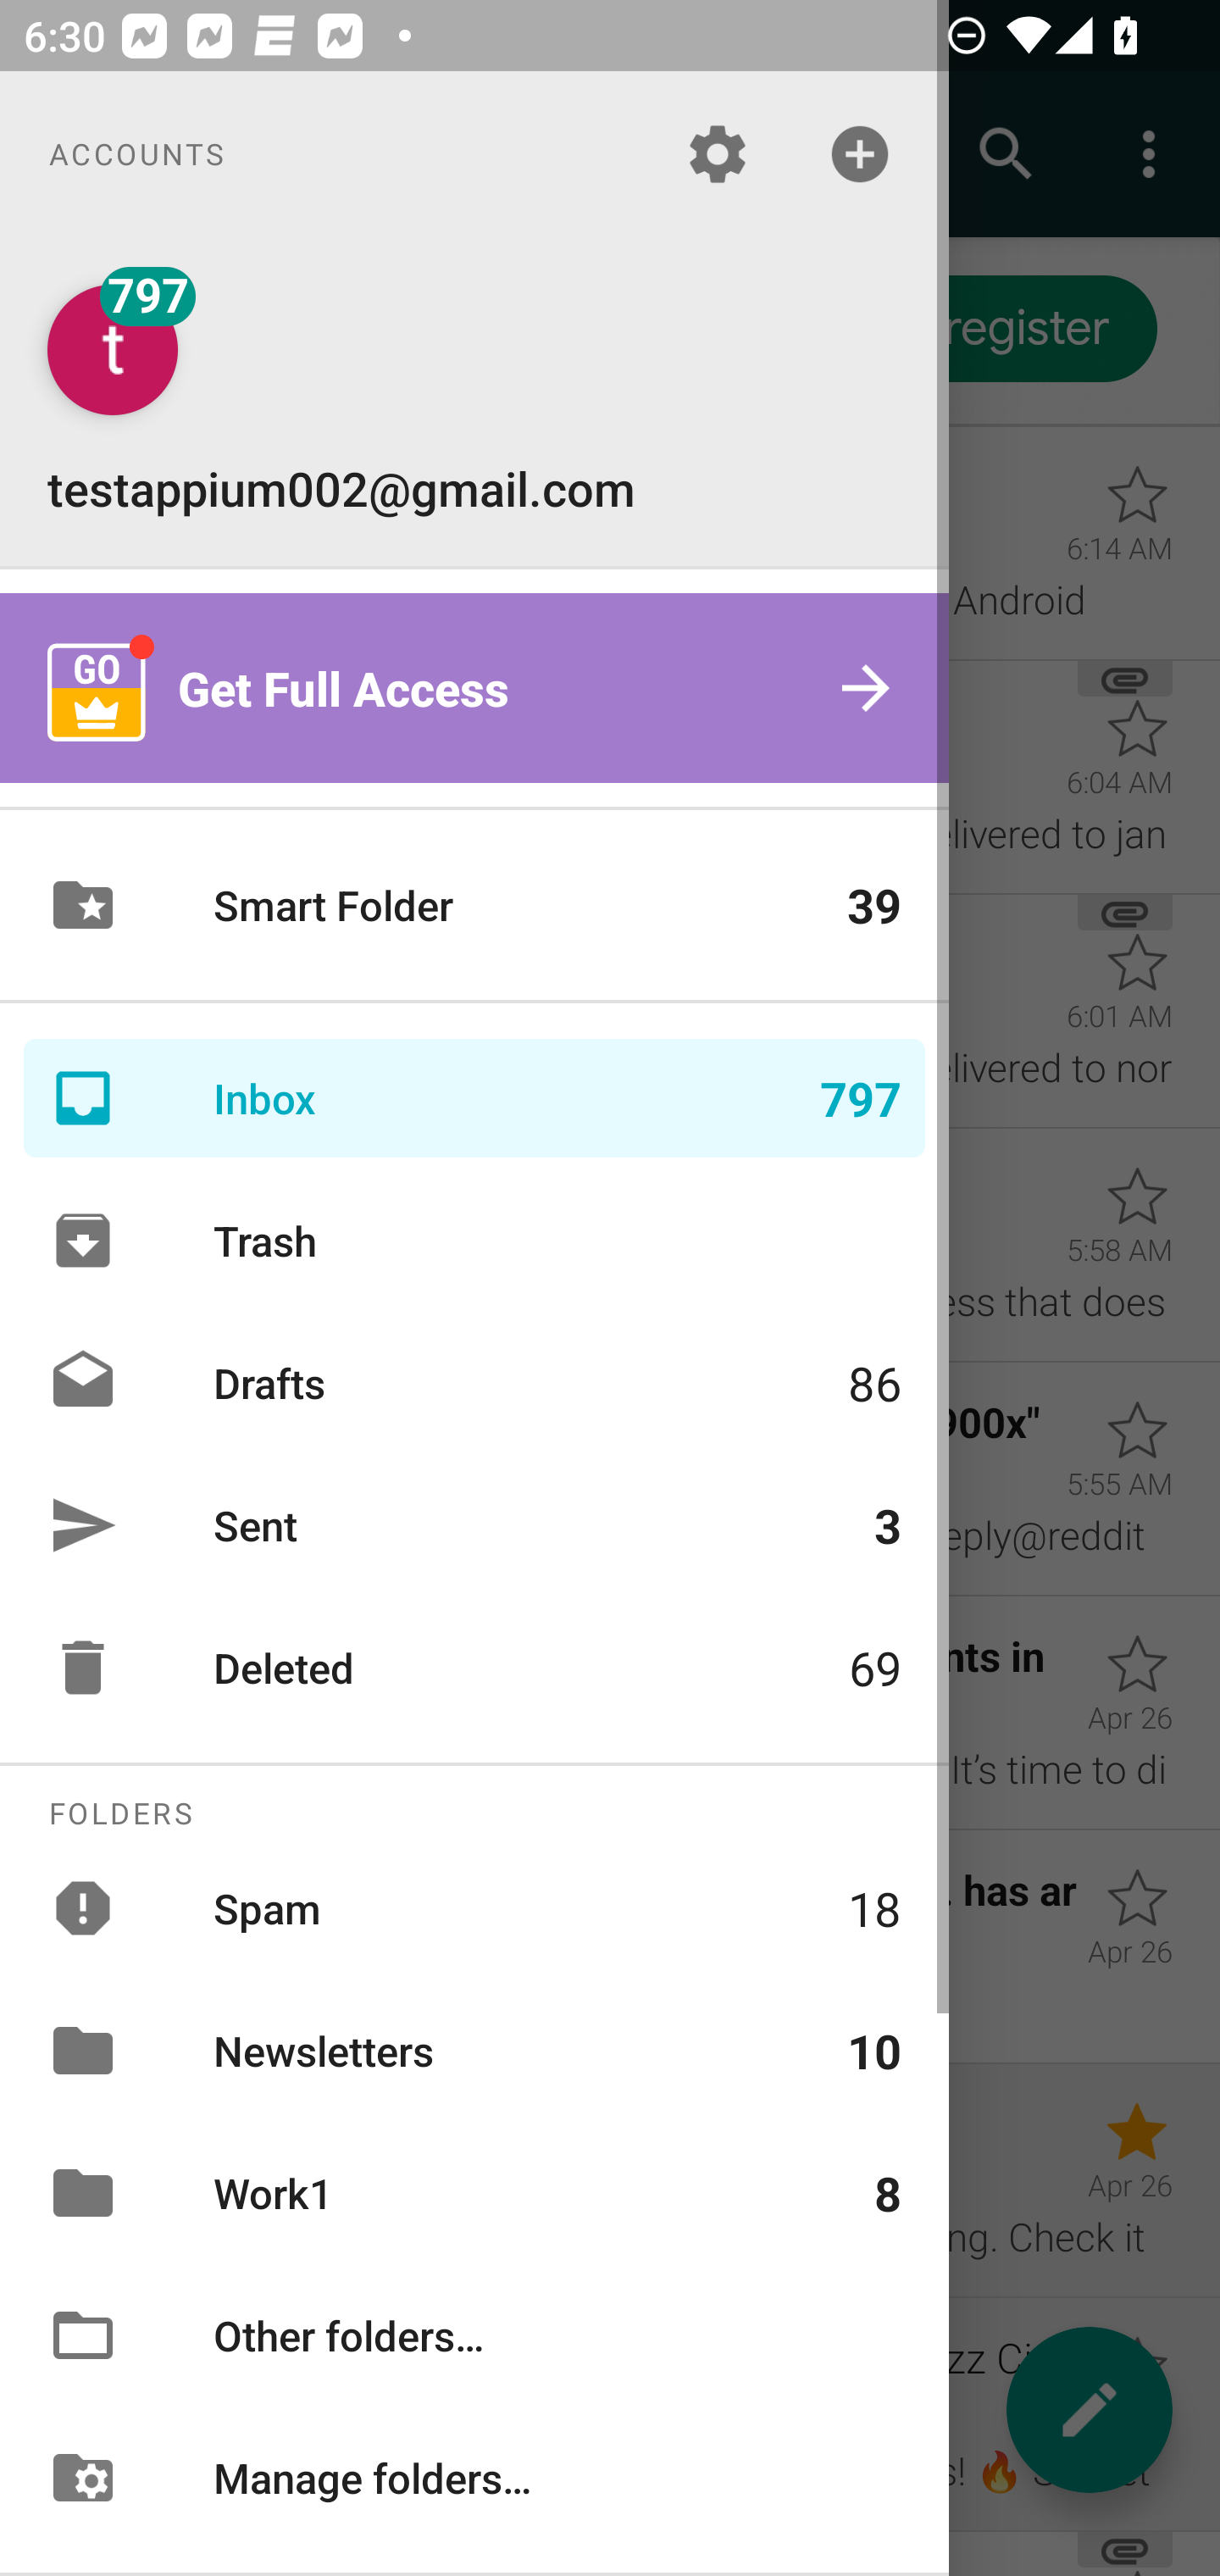 The height and width of the screenshot is (2576, 1220). What do you see at coordinates (474, 1241) in the screenshot?
I see `Trash` at bounding box center [474, 1241].